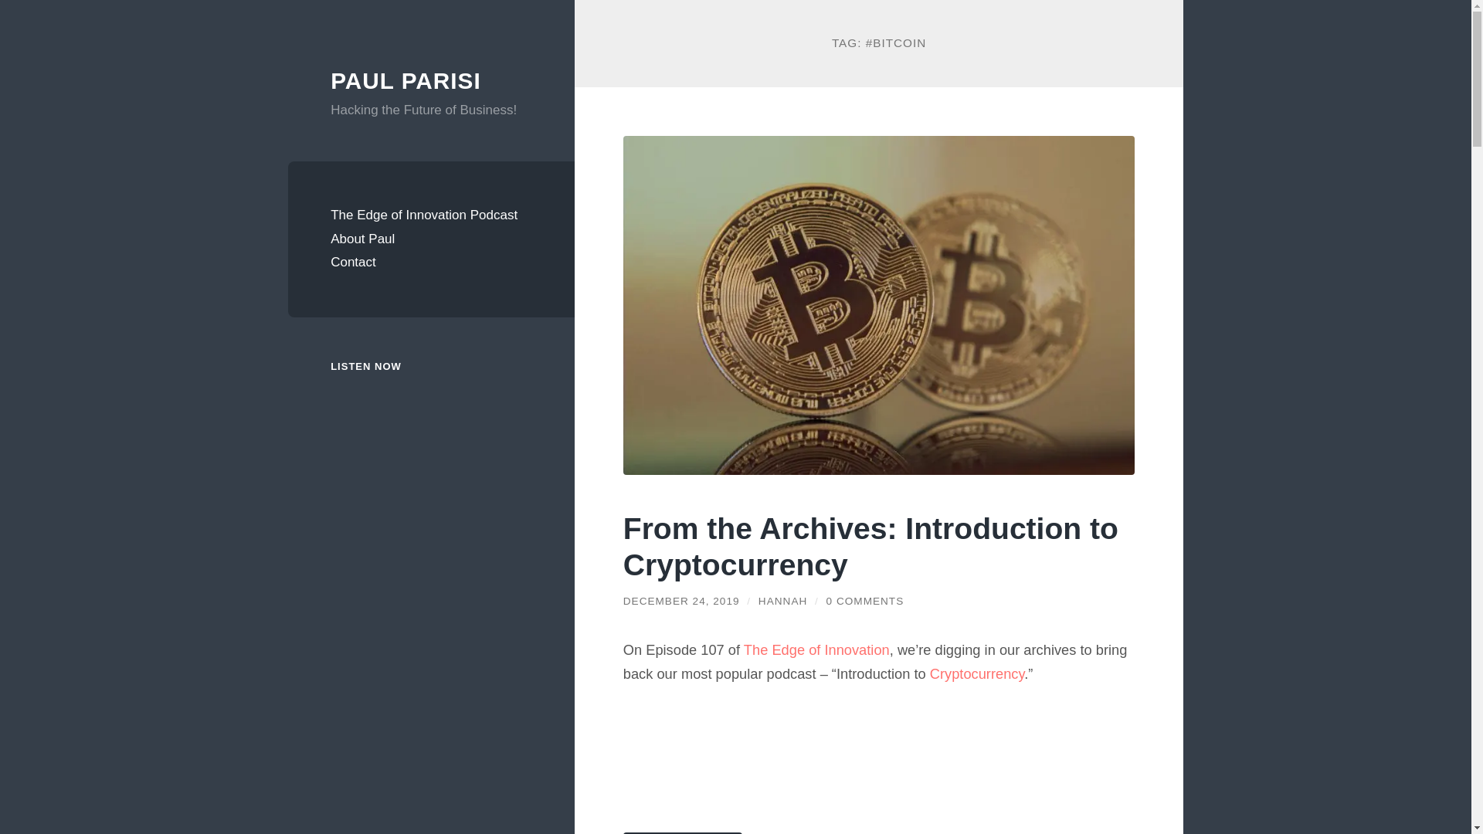 The width and height of the screenshot is (1483, 834). I want to click on Cryptocurrency, so click(976, 673).